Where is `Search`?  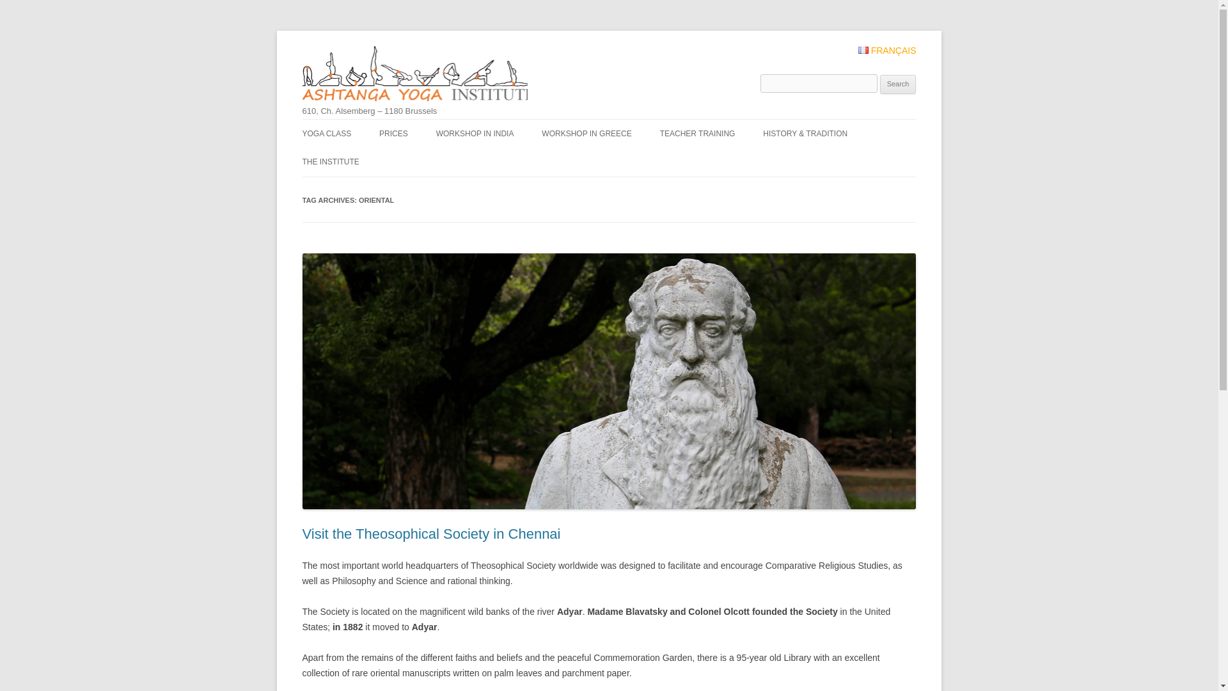 Search is located at coordinates (898, 84).